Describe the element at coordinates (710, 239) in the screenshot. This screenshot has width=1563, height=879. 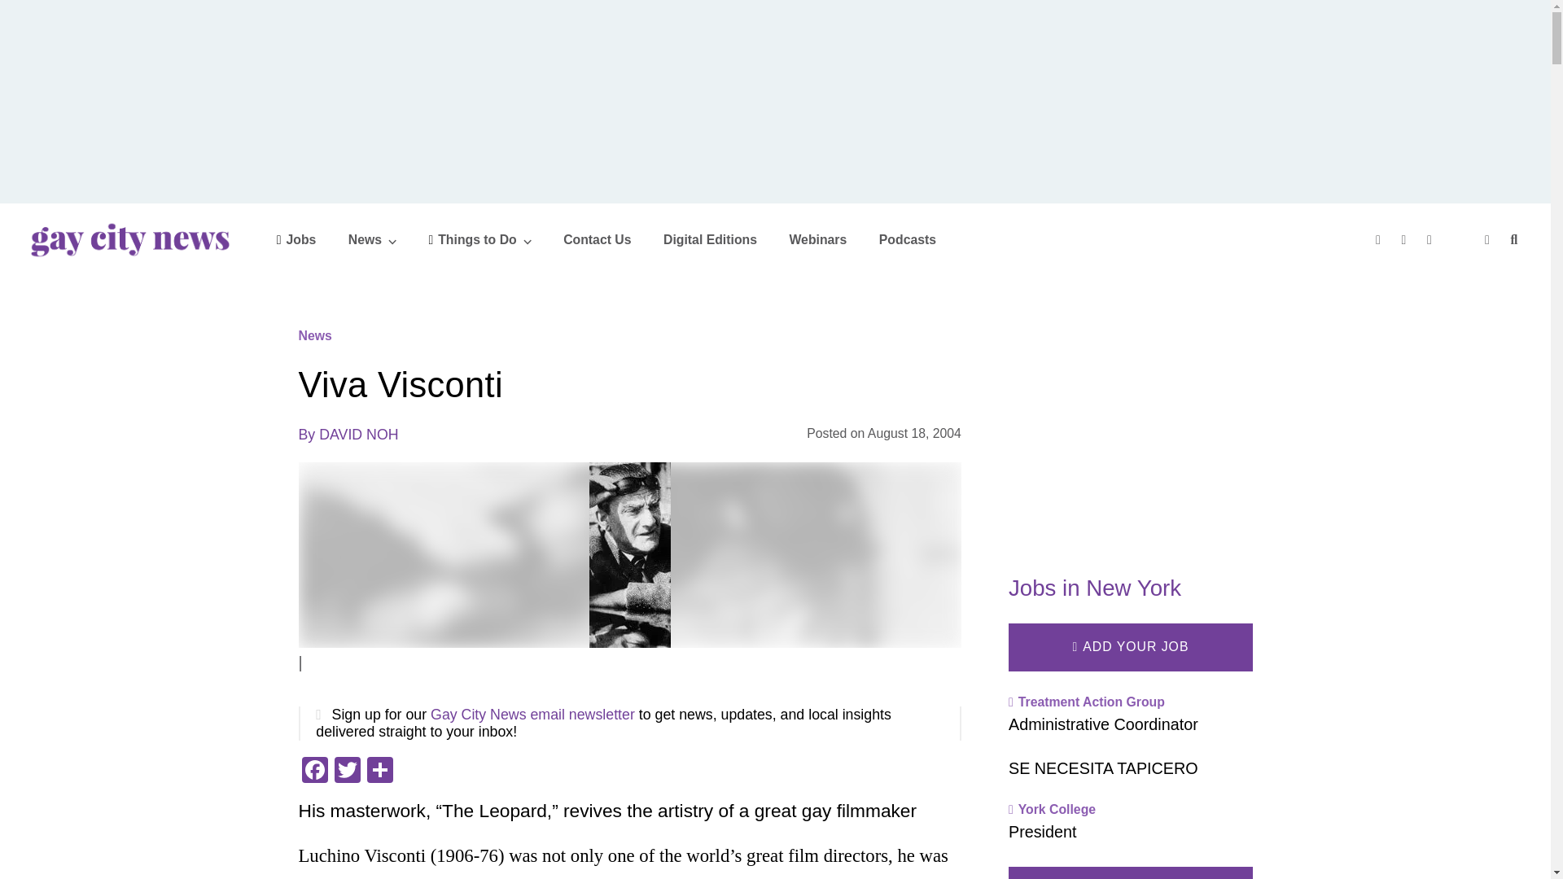
I see `Digital Editions` at that location.